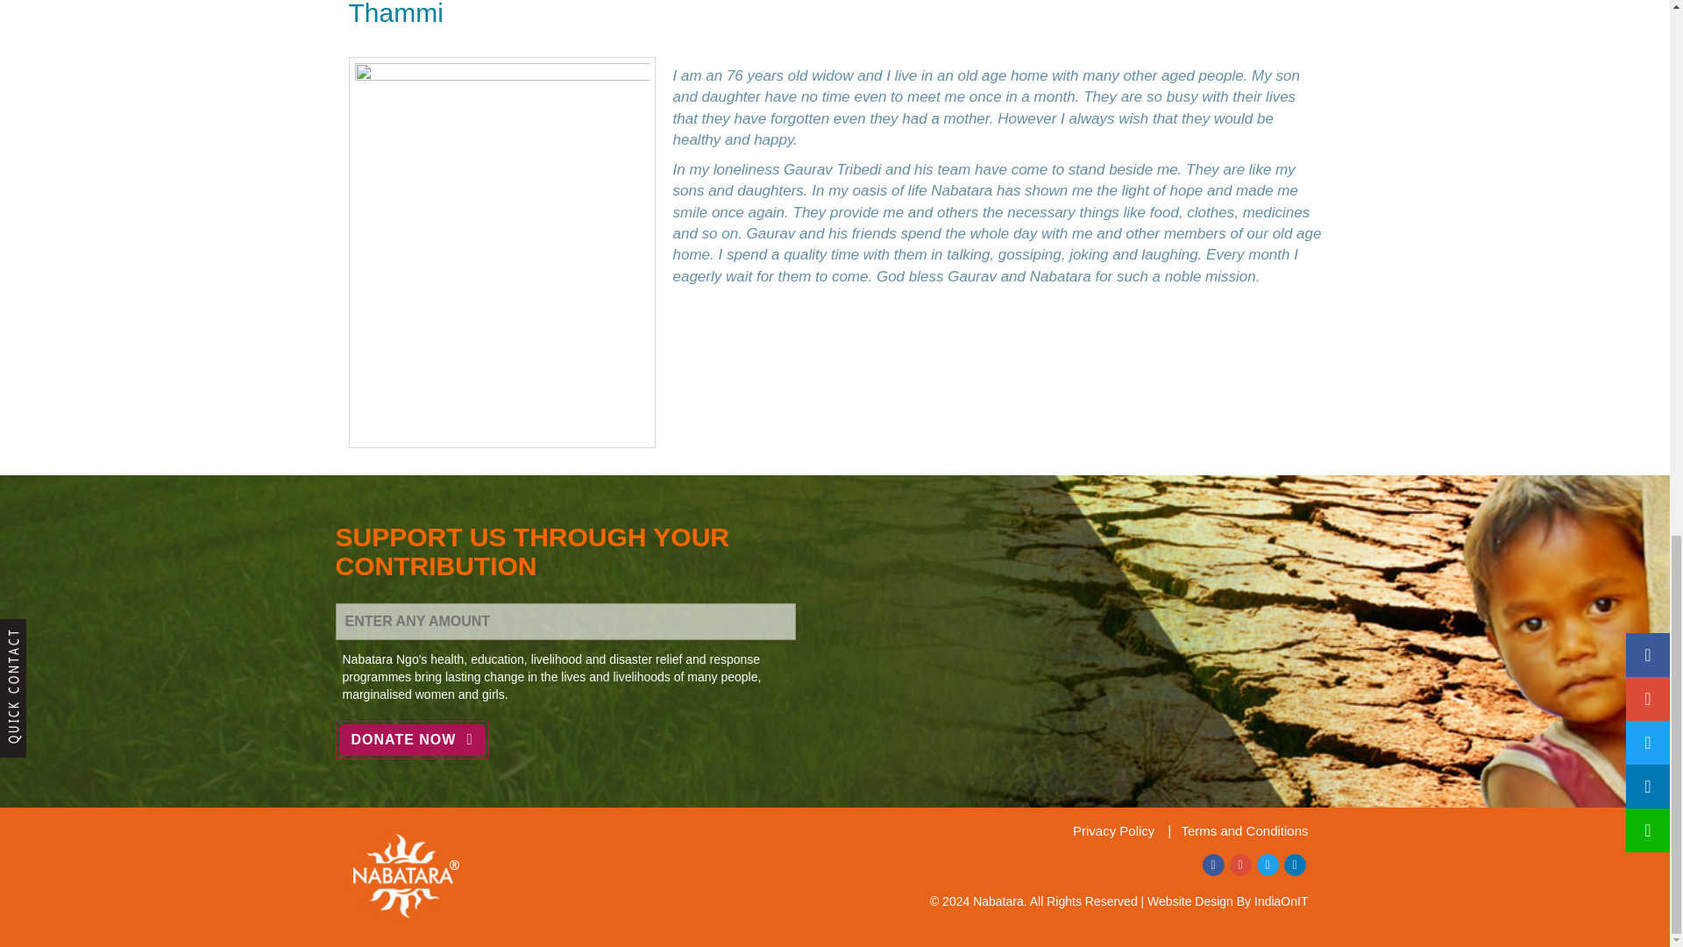  Describe the element at coordinates (1232, 830) in the screenshot. I see `Terms and Conditions` at that location.